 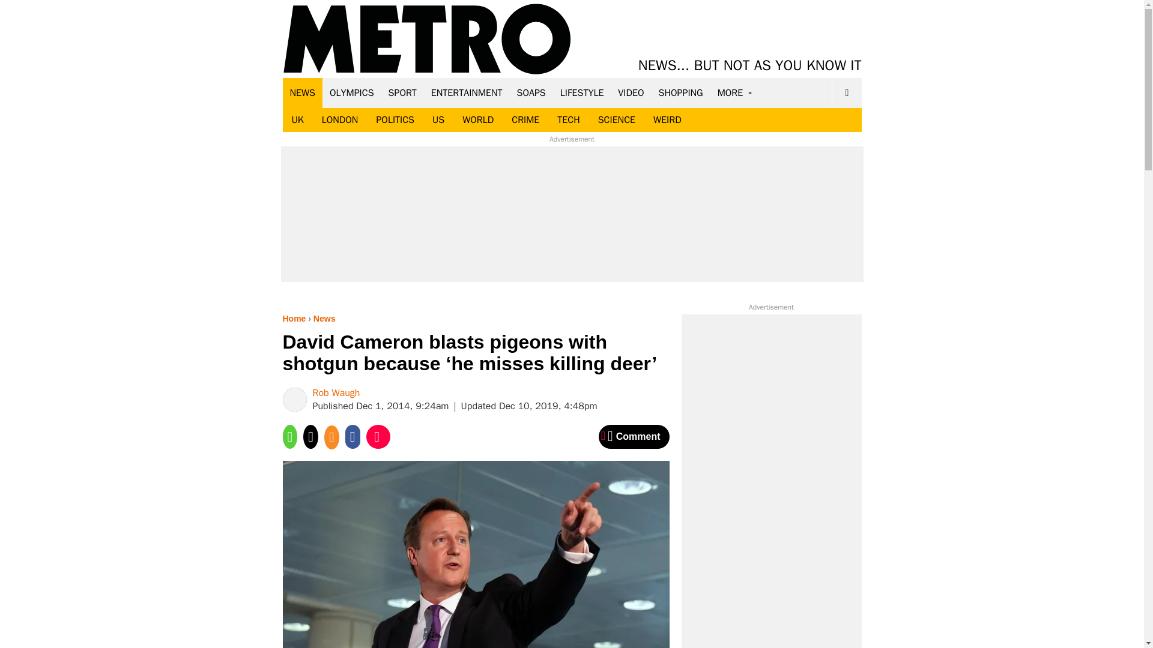 What do you see at coordinates (568, 120) in the screenshot?
I see `TECH` at bounding box center [568, 120].